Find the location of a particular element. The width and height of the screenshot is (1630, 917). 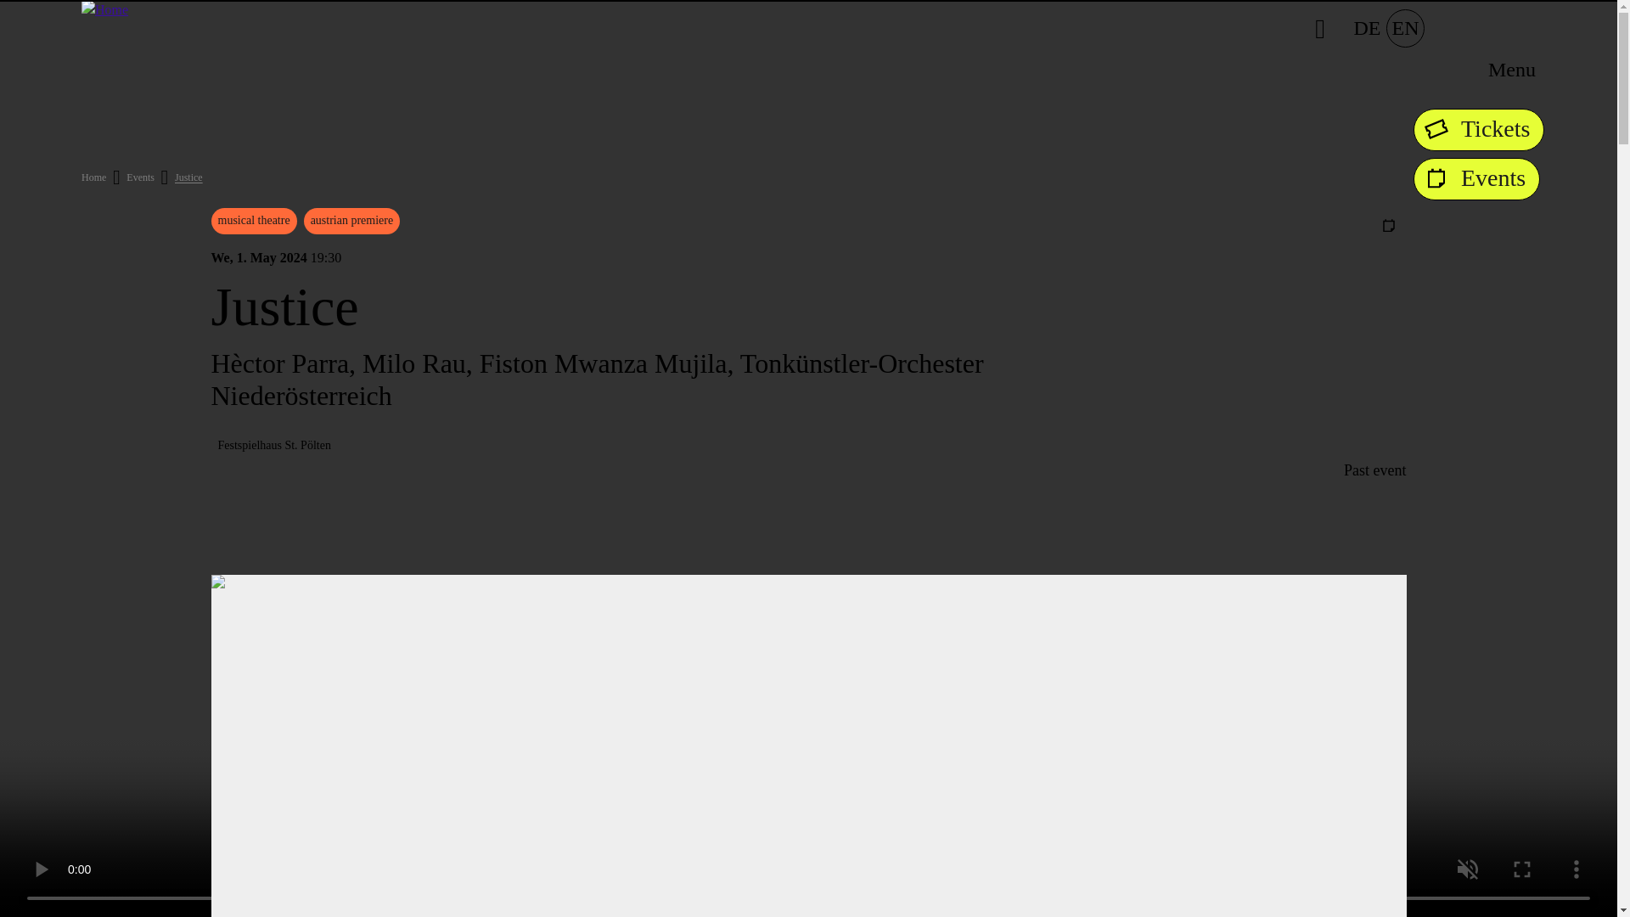

Events is located at coordinates (141, 177).